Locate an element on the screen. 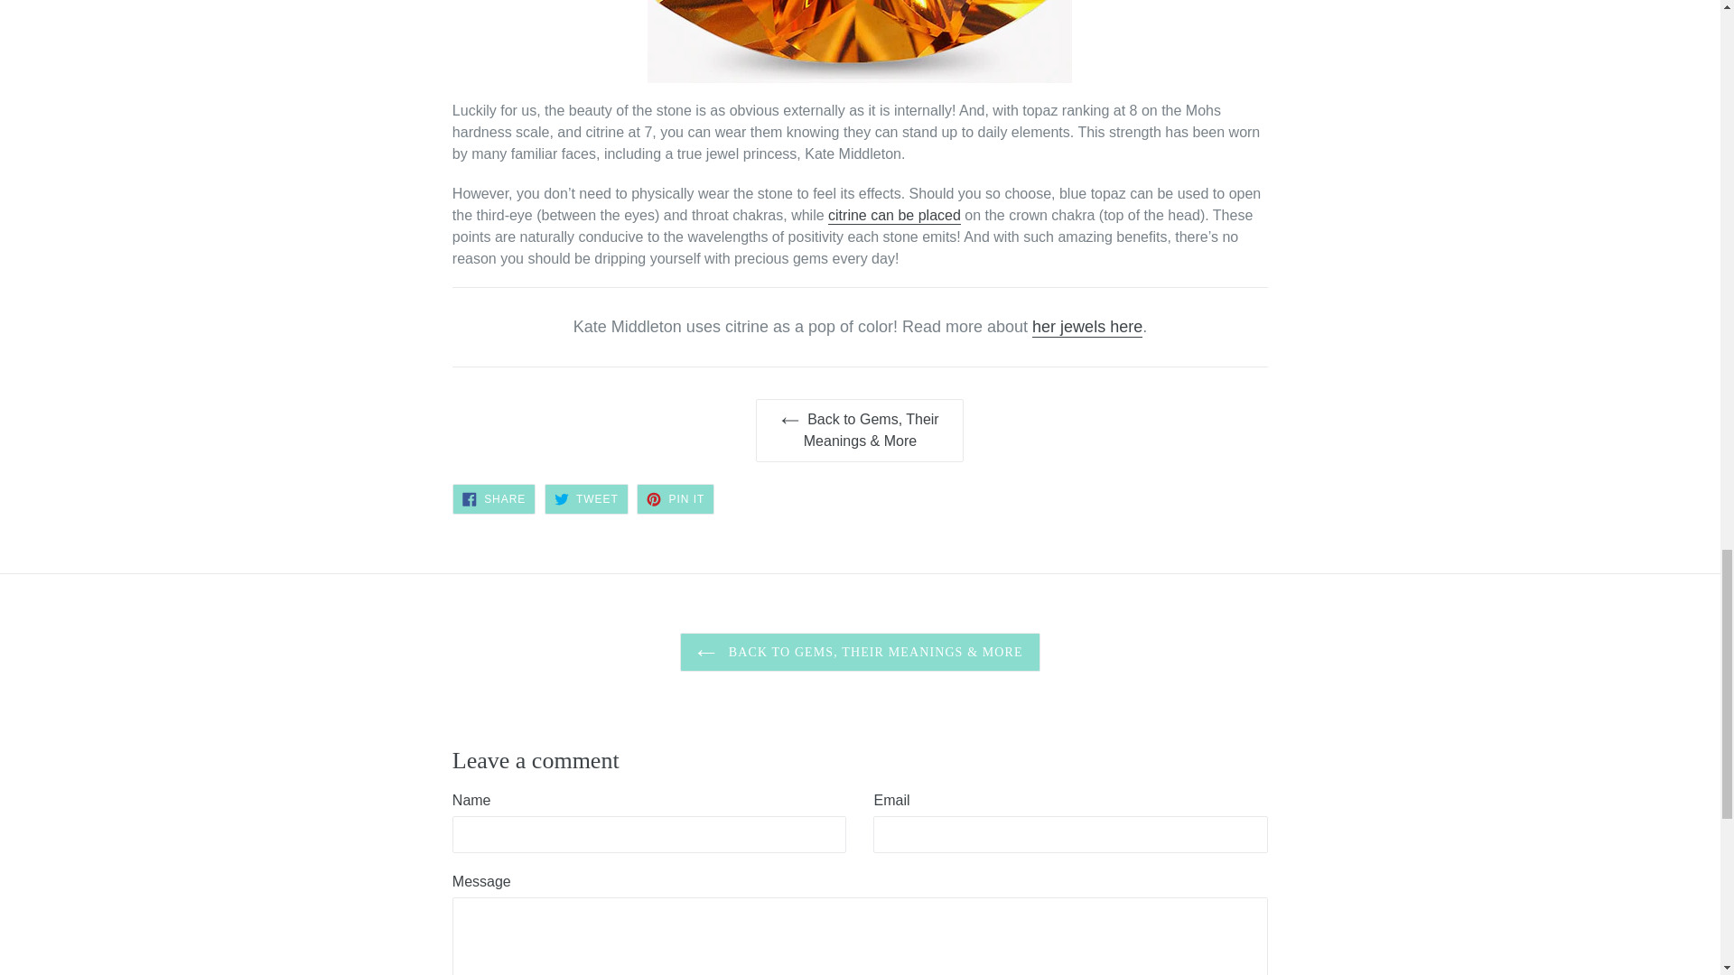 The width and height of the screenshot is (1734, 975). ate-middleton-royal-style-modern-gemologist is located at coordinates (1087, 327).